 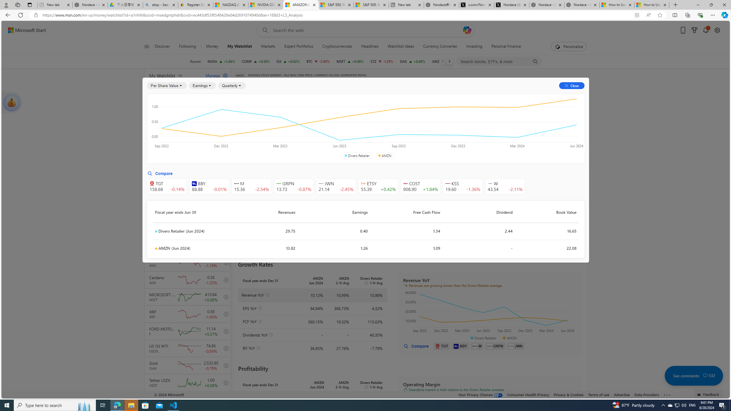 I want to click on JWN, so click(x=516, y=346).